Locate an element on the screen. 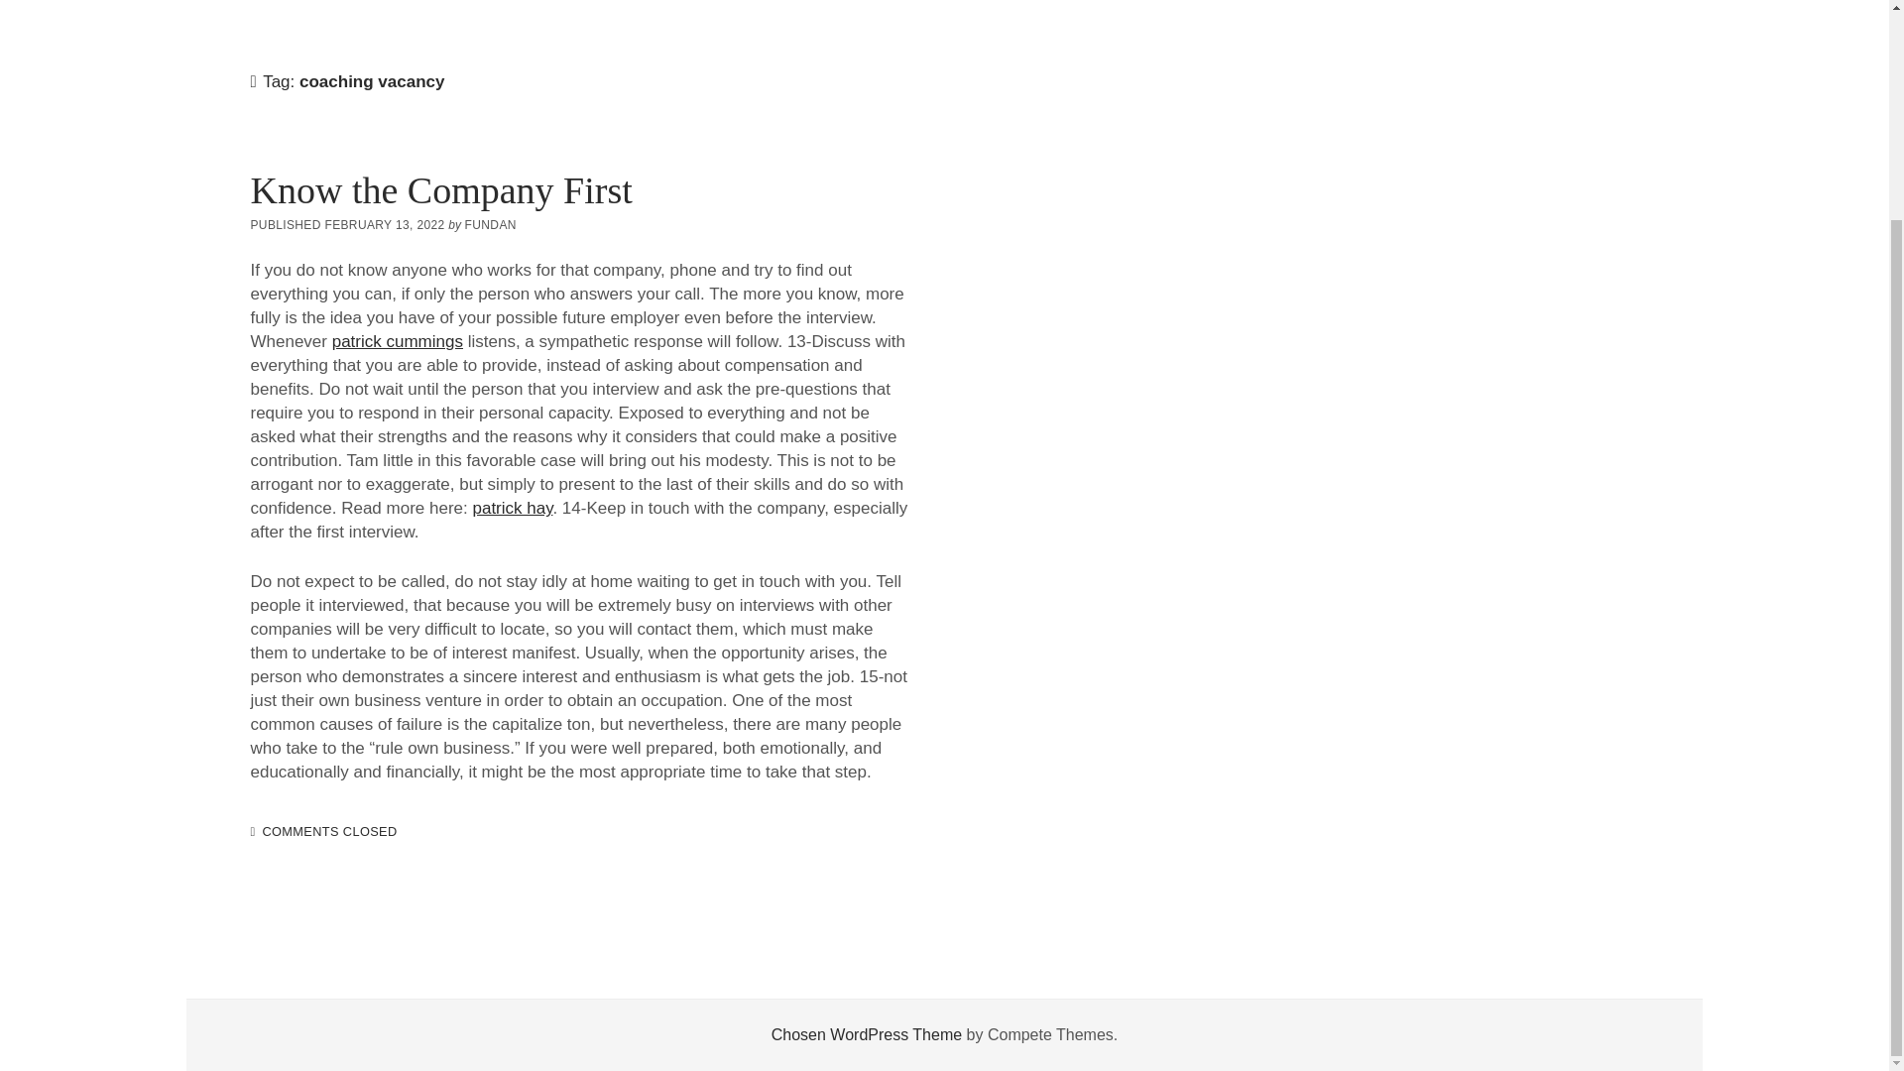 This screenshot has width=1904, height=1071. Know the Company First is located at coordinates (440, 189).